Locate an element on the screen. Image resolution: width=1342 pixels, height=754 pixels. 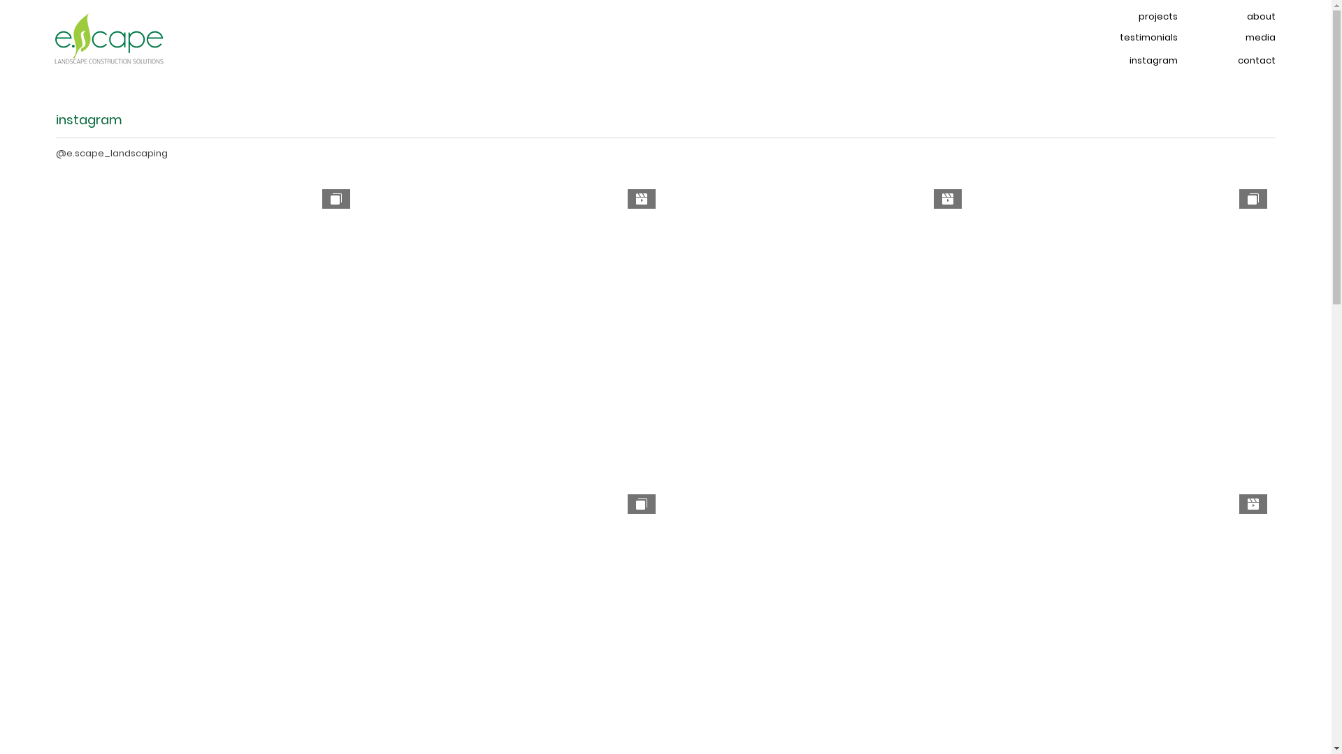
media is located at coordinates (1241, 38).